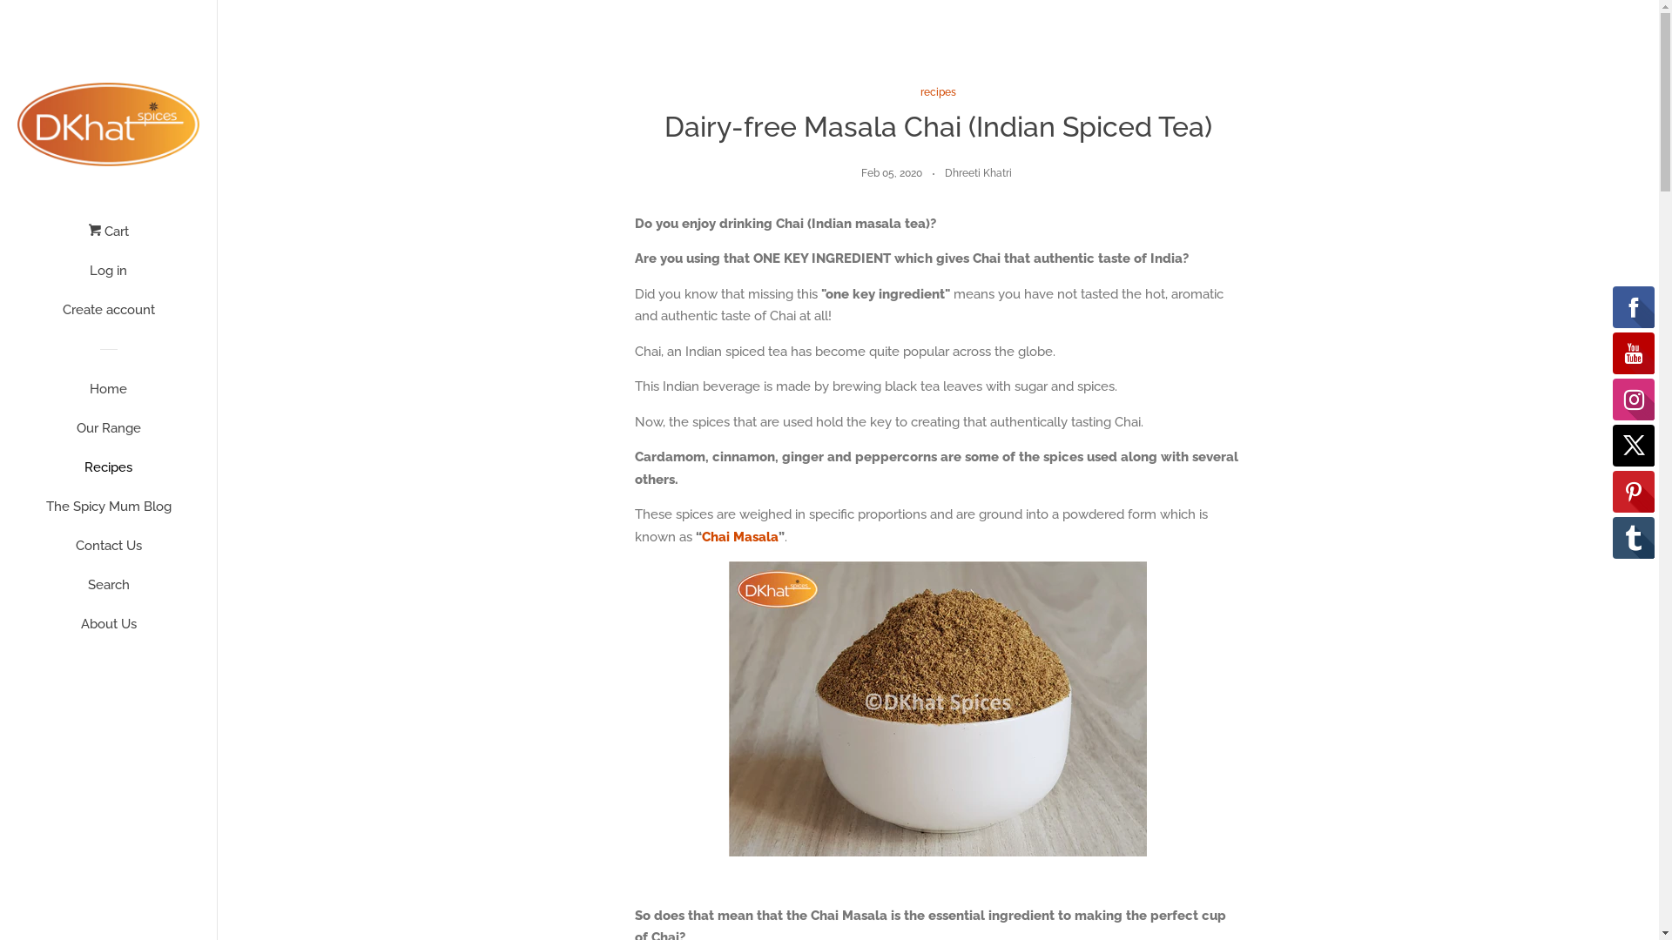  What do you see at coordinates (740, 537) in the screenshot?
I see `Chai Masala` at bounding box center [740, 537].